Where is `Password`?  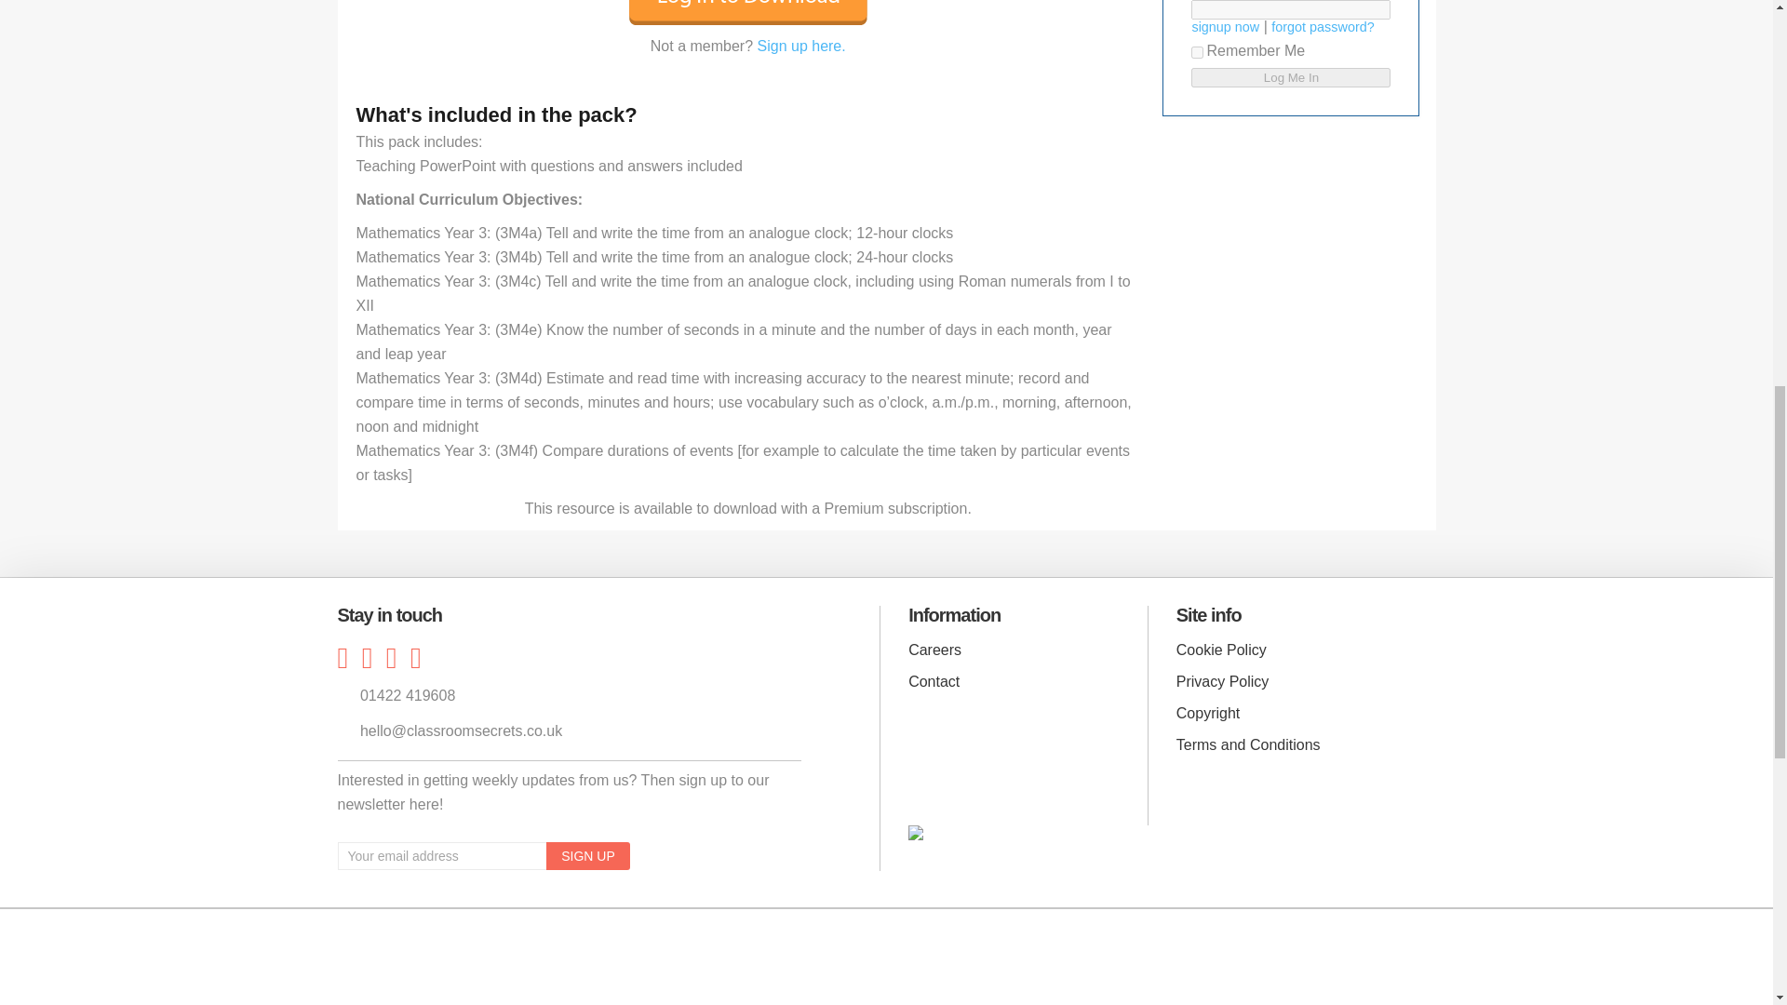 Password is located at coordinates (1290, 9).